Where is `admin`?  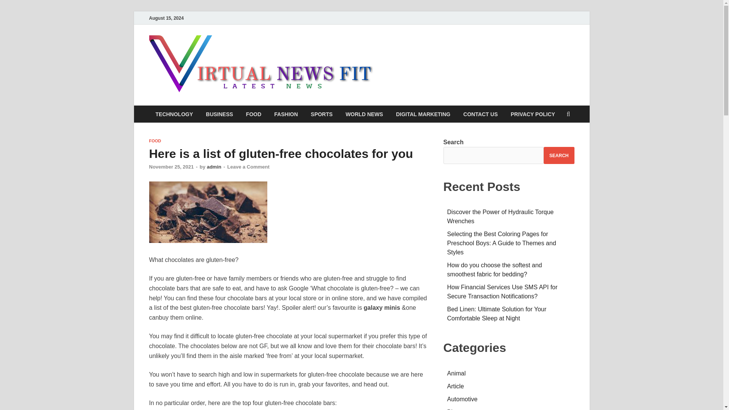 admin is located at coordinates (214, 167).